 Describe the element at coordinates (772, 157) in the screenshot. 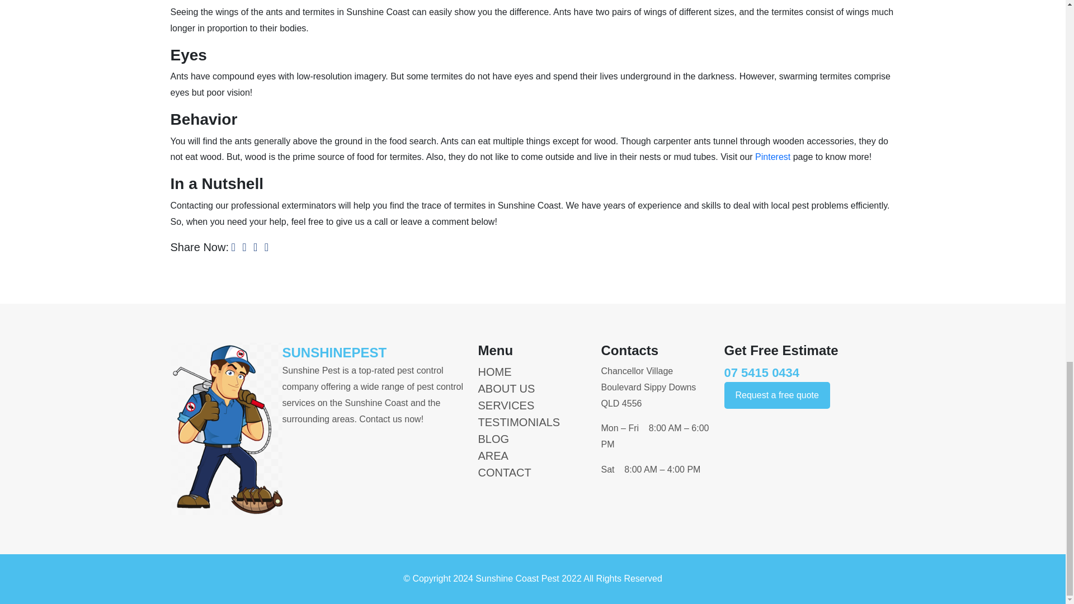

I see `Pinterest` at that location.